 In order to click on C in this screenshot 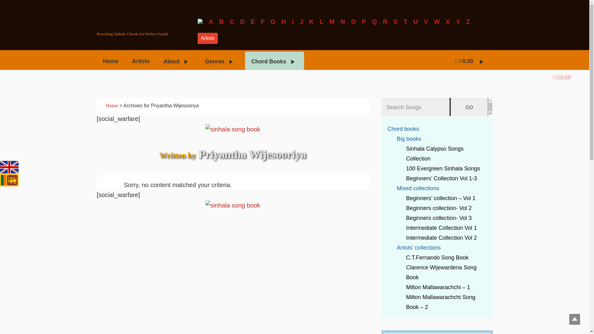, I will do `click(231, 22)`.